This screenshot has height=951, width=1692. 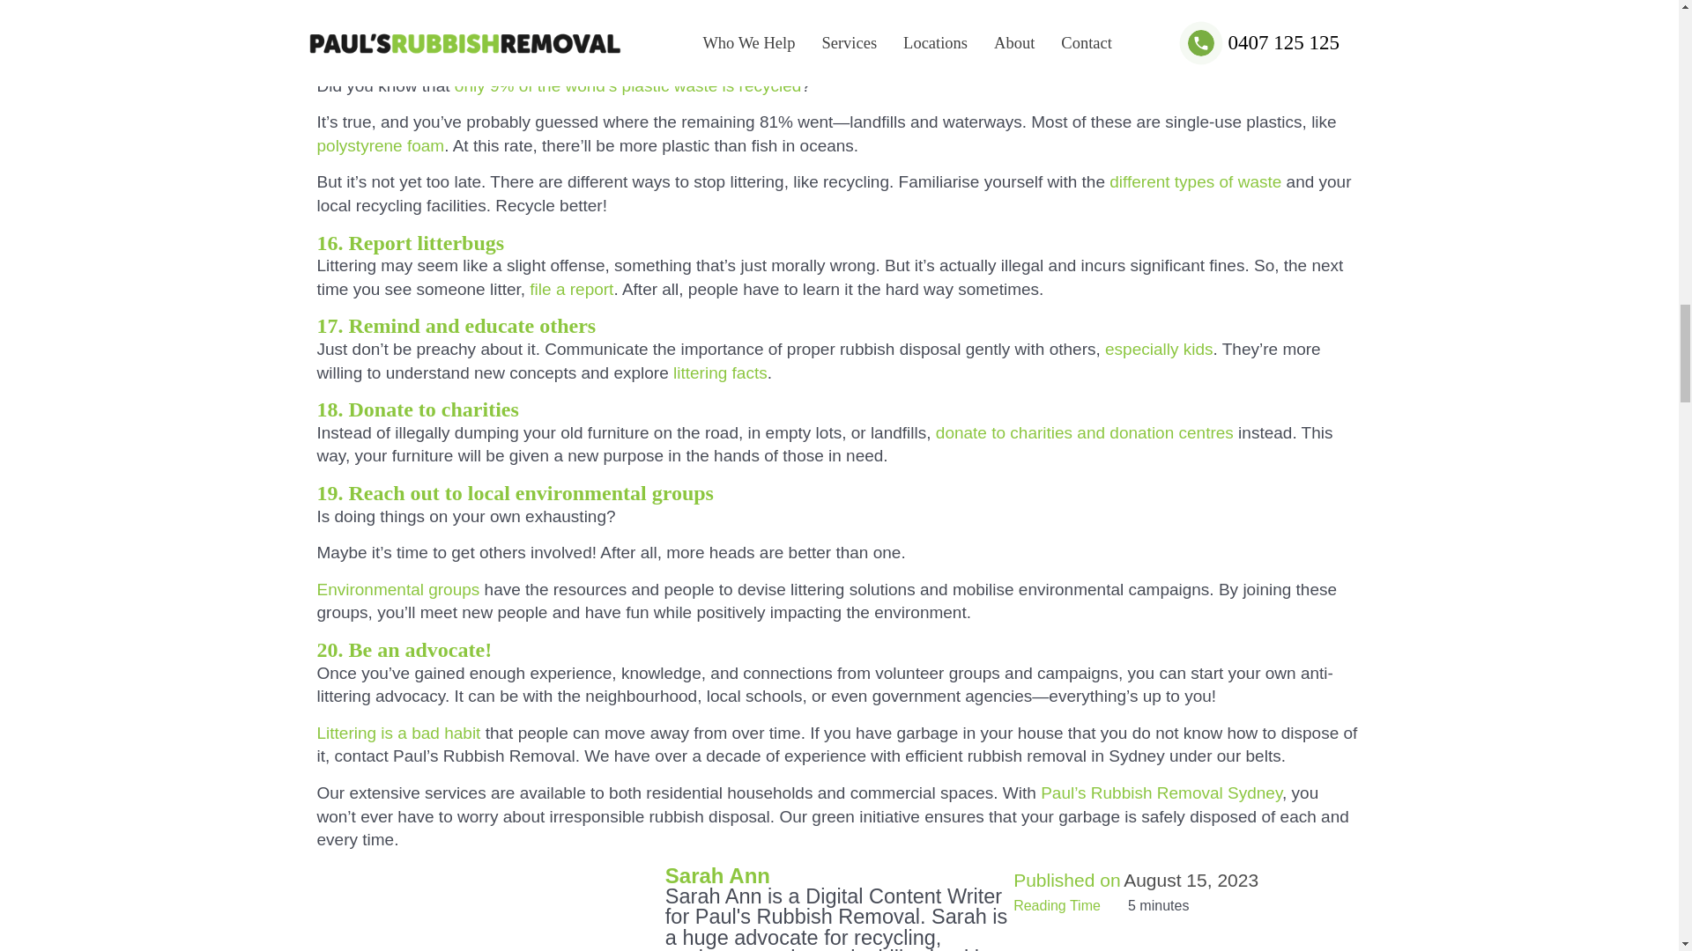 What do you see at coordinates (398, 589) in the screenshot?
I see `Environmental groups` at bounding box center [398, 589].